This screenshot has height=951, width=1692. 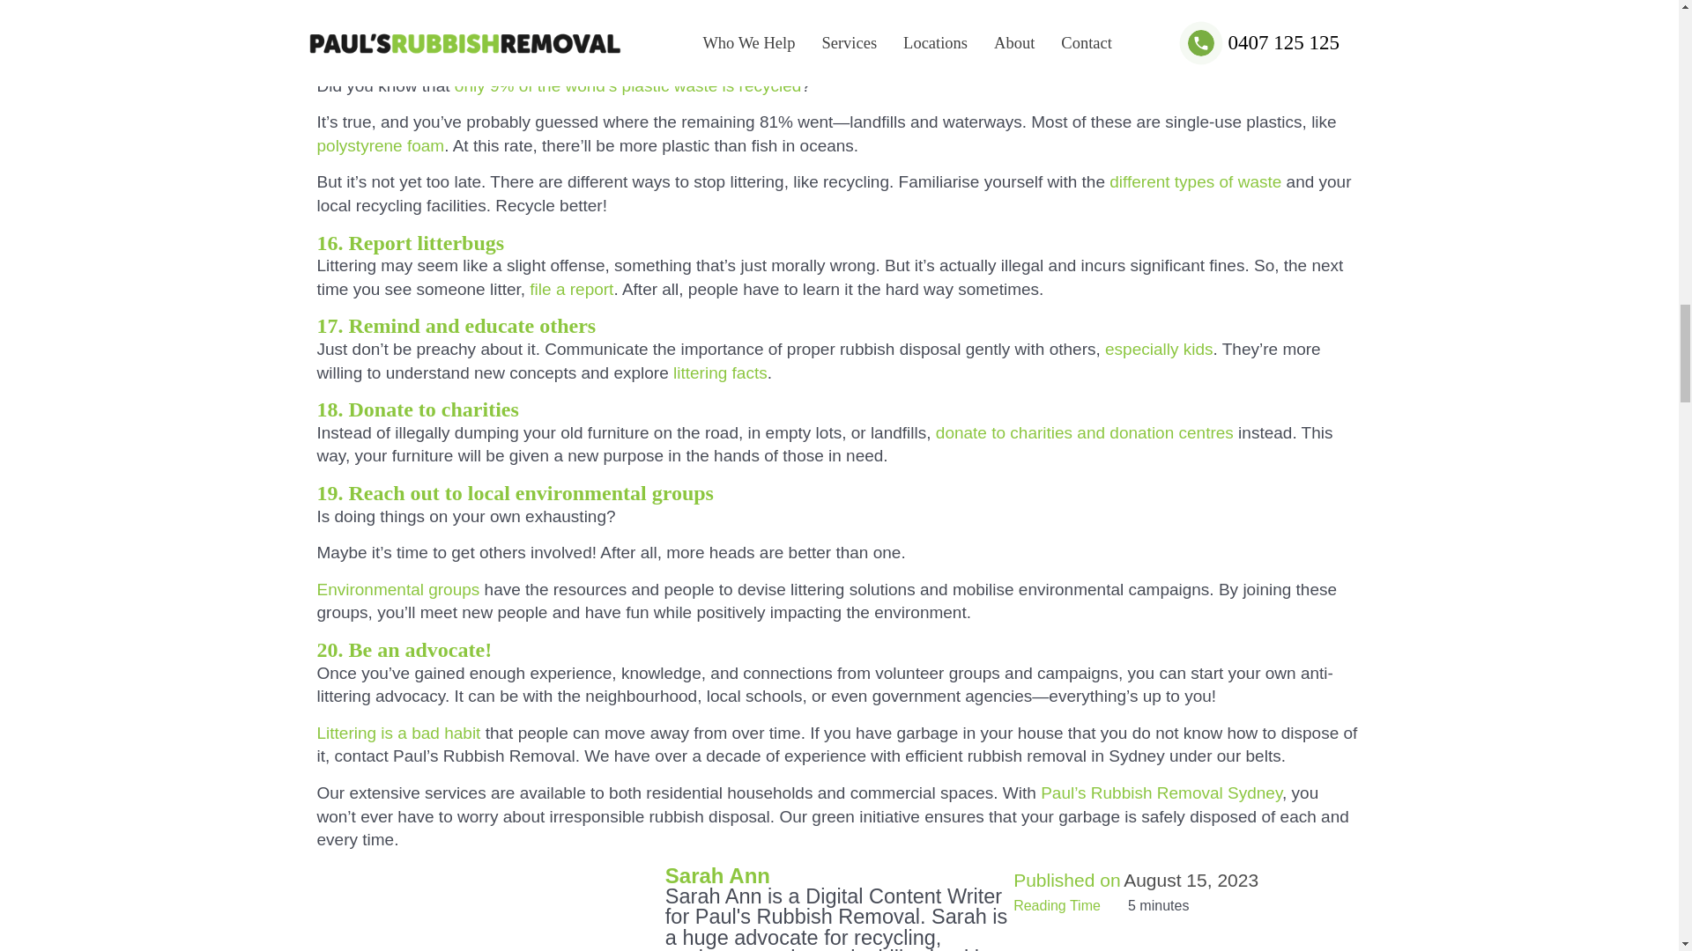 What do you see at coordinates (398, 589) in the screenshot?
I see `Environmental groups` at bounding box center [398, 589].